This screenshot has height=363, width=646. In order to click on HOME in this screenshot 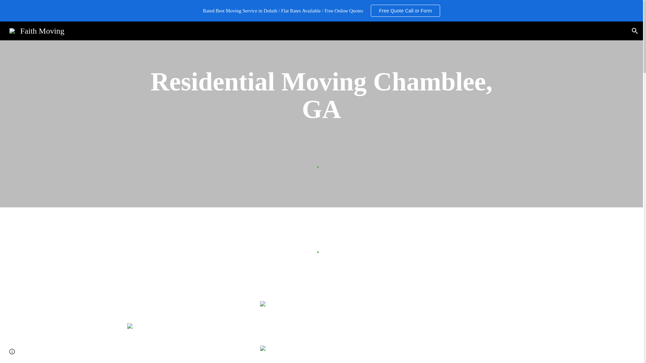, I will do `click(338, 30)`.